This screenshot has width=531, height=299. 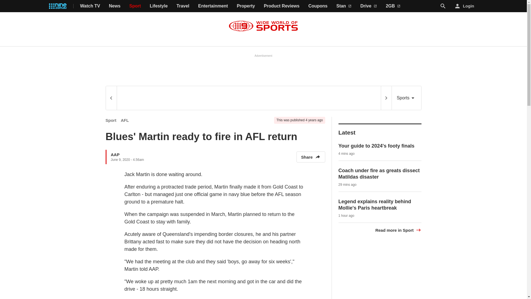 What do you see at coordinates (246, 6) in the screenshot?
I see `Property` at bounding box center [246, 6].